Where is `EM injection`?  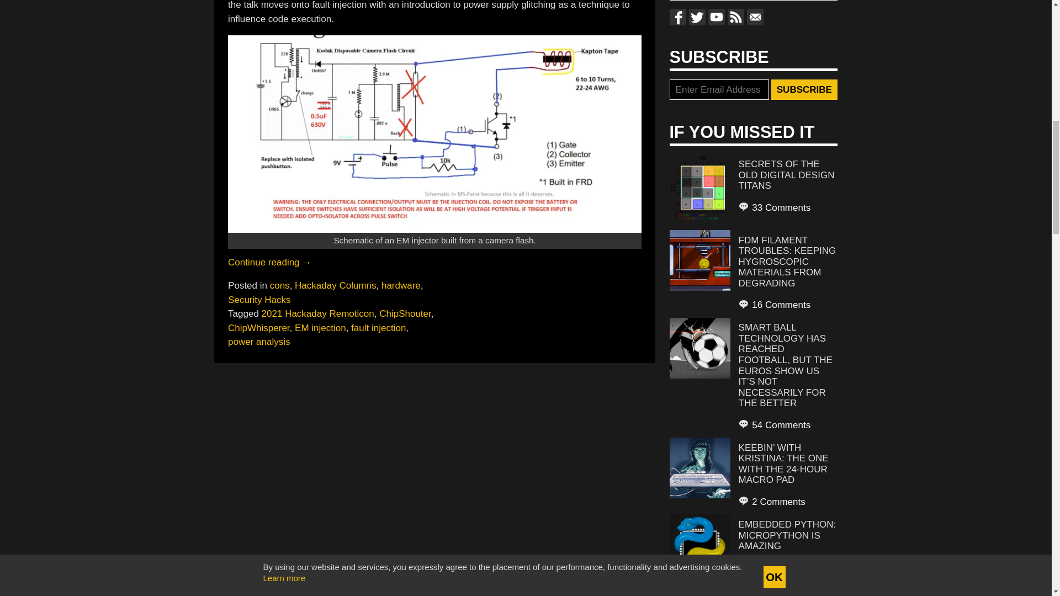
EM injection is located at coordinates (320, 328).